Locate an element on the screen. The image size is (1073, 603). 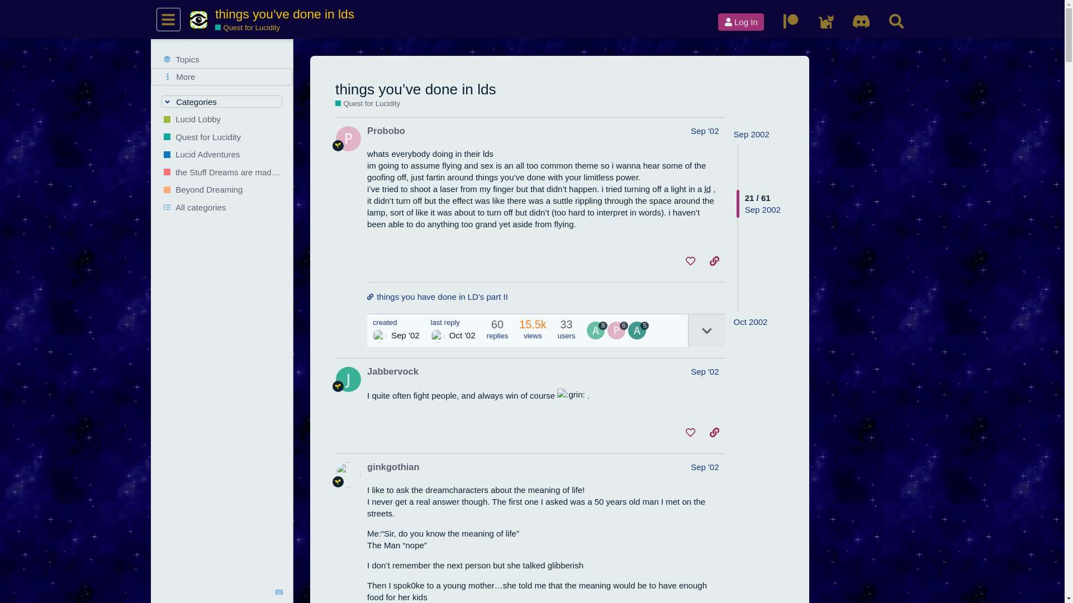
Sep 2002 is located at coordinates (751, 134).